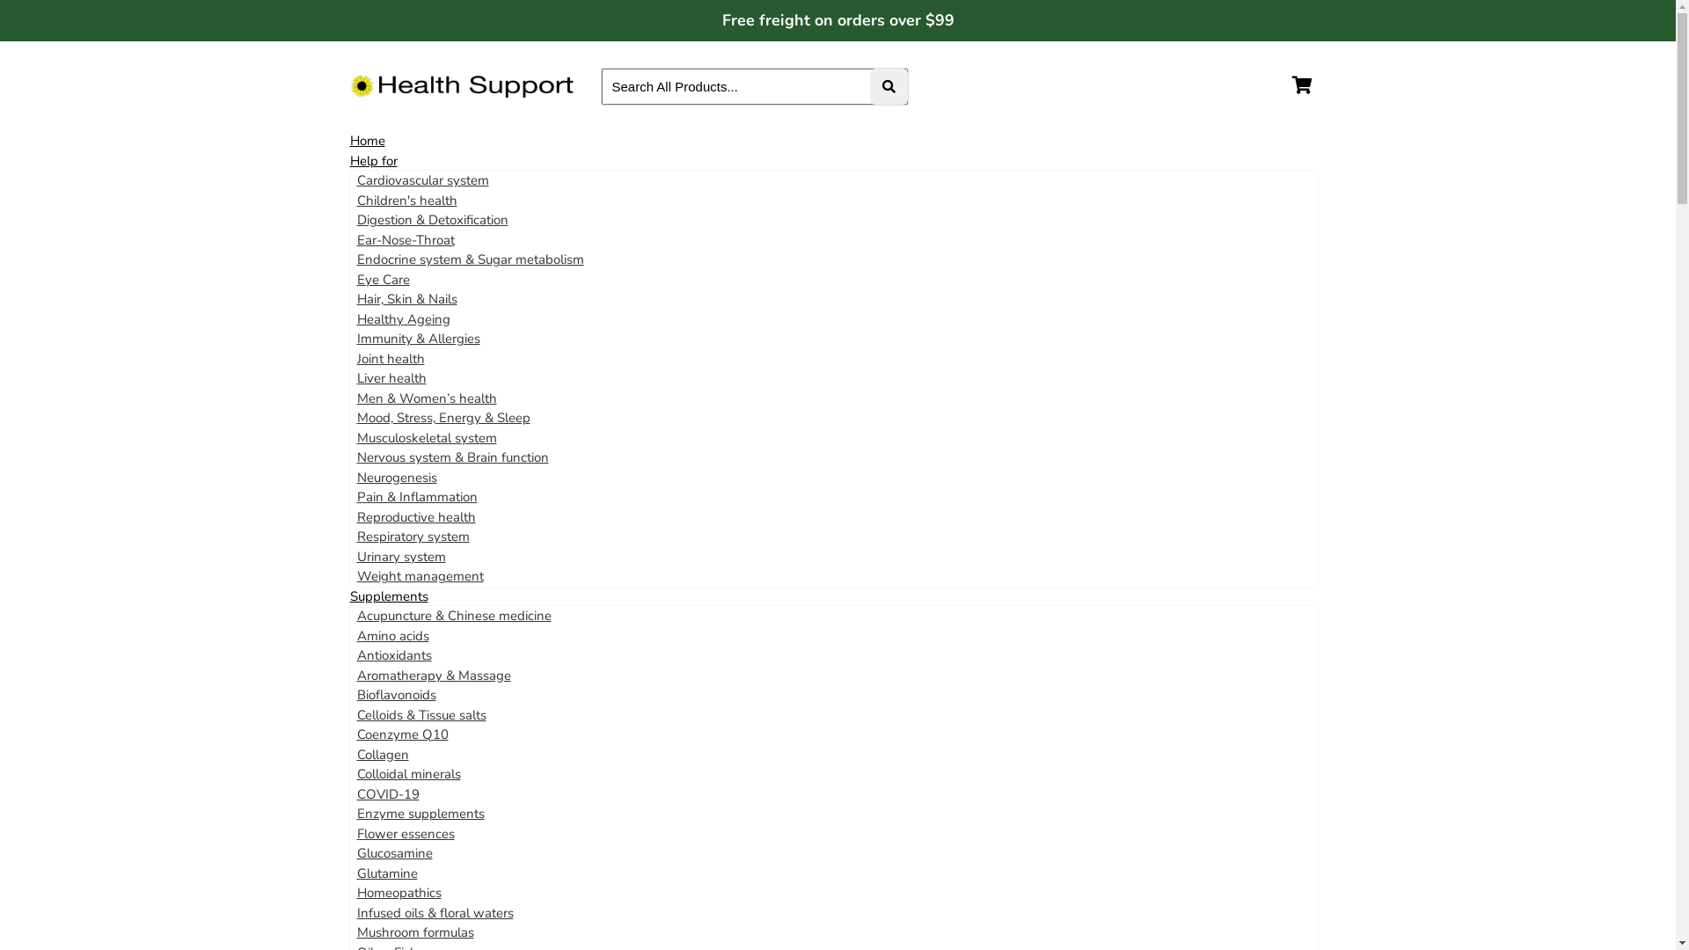 The height and width of the screenshot is (950, 1689). Describe the element at coordinates (384, 280) in the screenshot. I see `Eye Care` at that location.